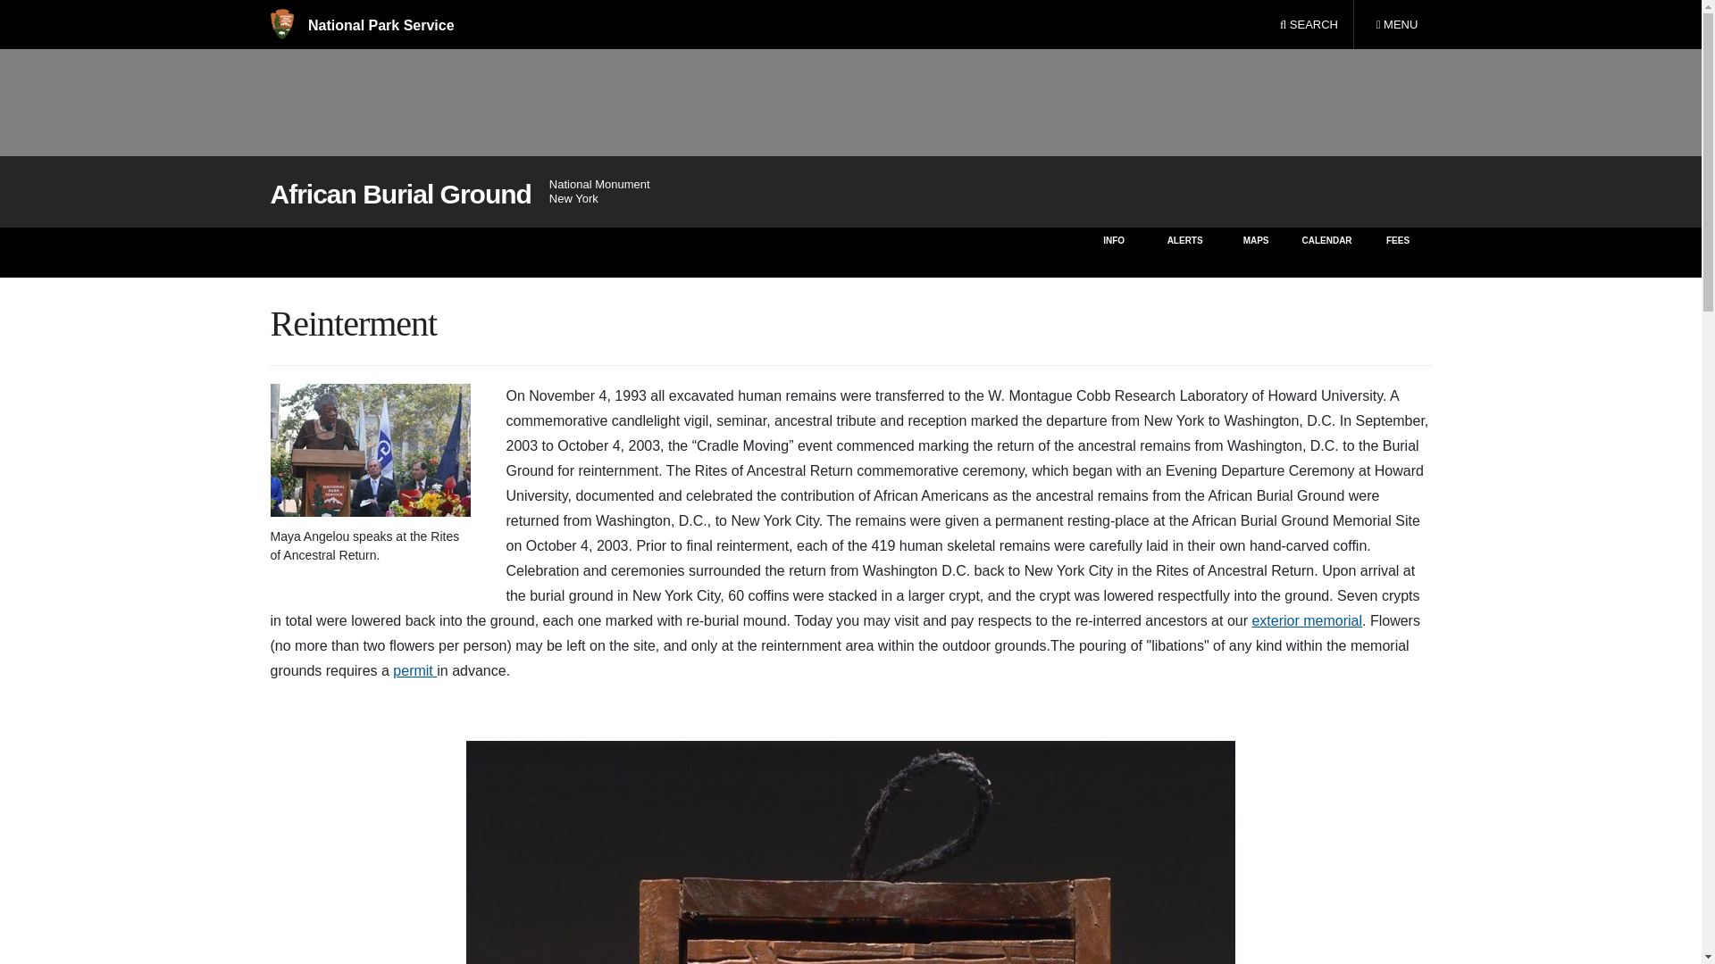 This screenshot has width=1715, height=964. Describe the element at coordinates (1306, 620) in the screenshot. I see `exterior memorial` at that location.